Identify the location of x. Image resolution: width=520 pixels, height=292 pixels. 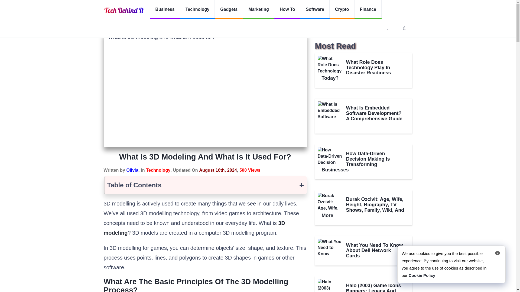
(497, 253).